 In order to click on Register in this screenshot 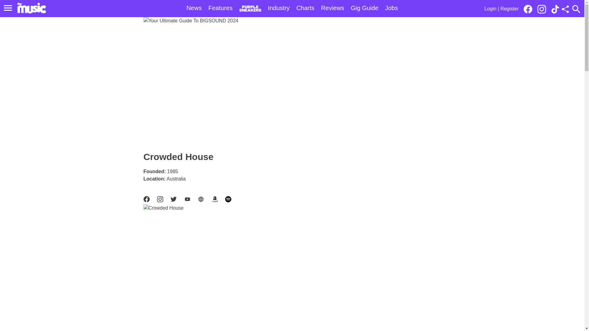, I will do `click(509, 9)`.